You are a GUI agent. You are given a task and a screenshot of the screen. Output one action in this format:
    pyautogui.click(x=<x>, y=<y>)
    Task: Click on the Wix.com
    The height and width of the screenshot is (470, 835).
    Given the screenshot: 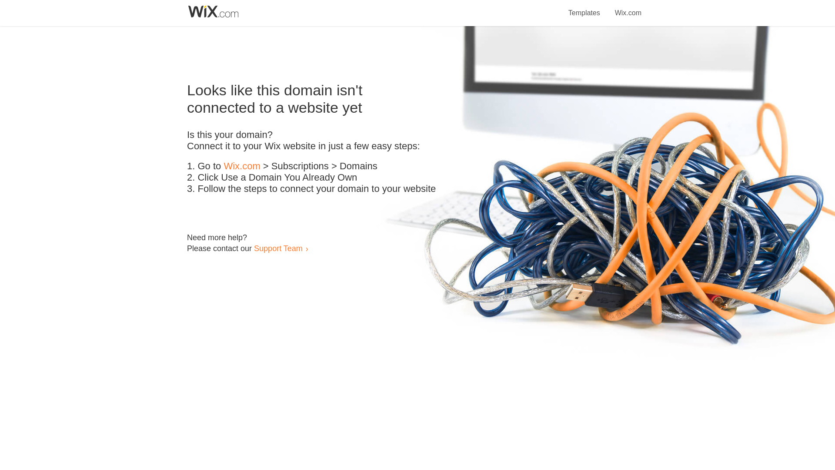 What is the action you would take?
    pyautogui.click(x=628, y=8)
    